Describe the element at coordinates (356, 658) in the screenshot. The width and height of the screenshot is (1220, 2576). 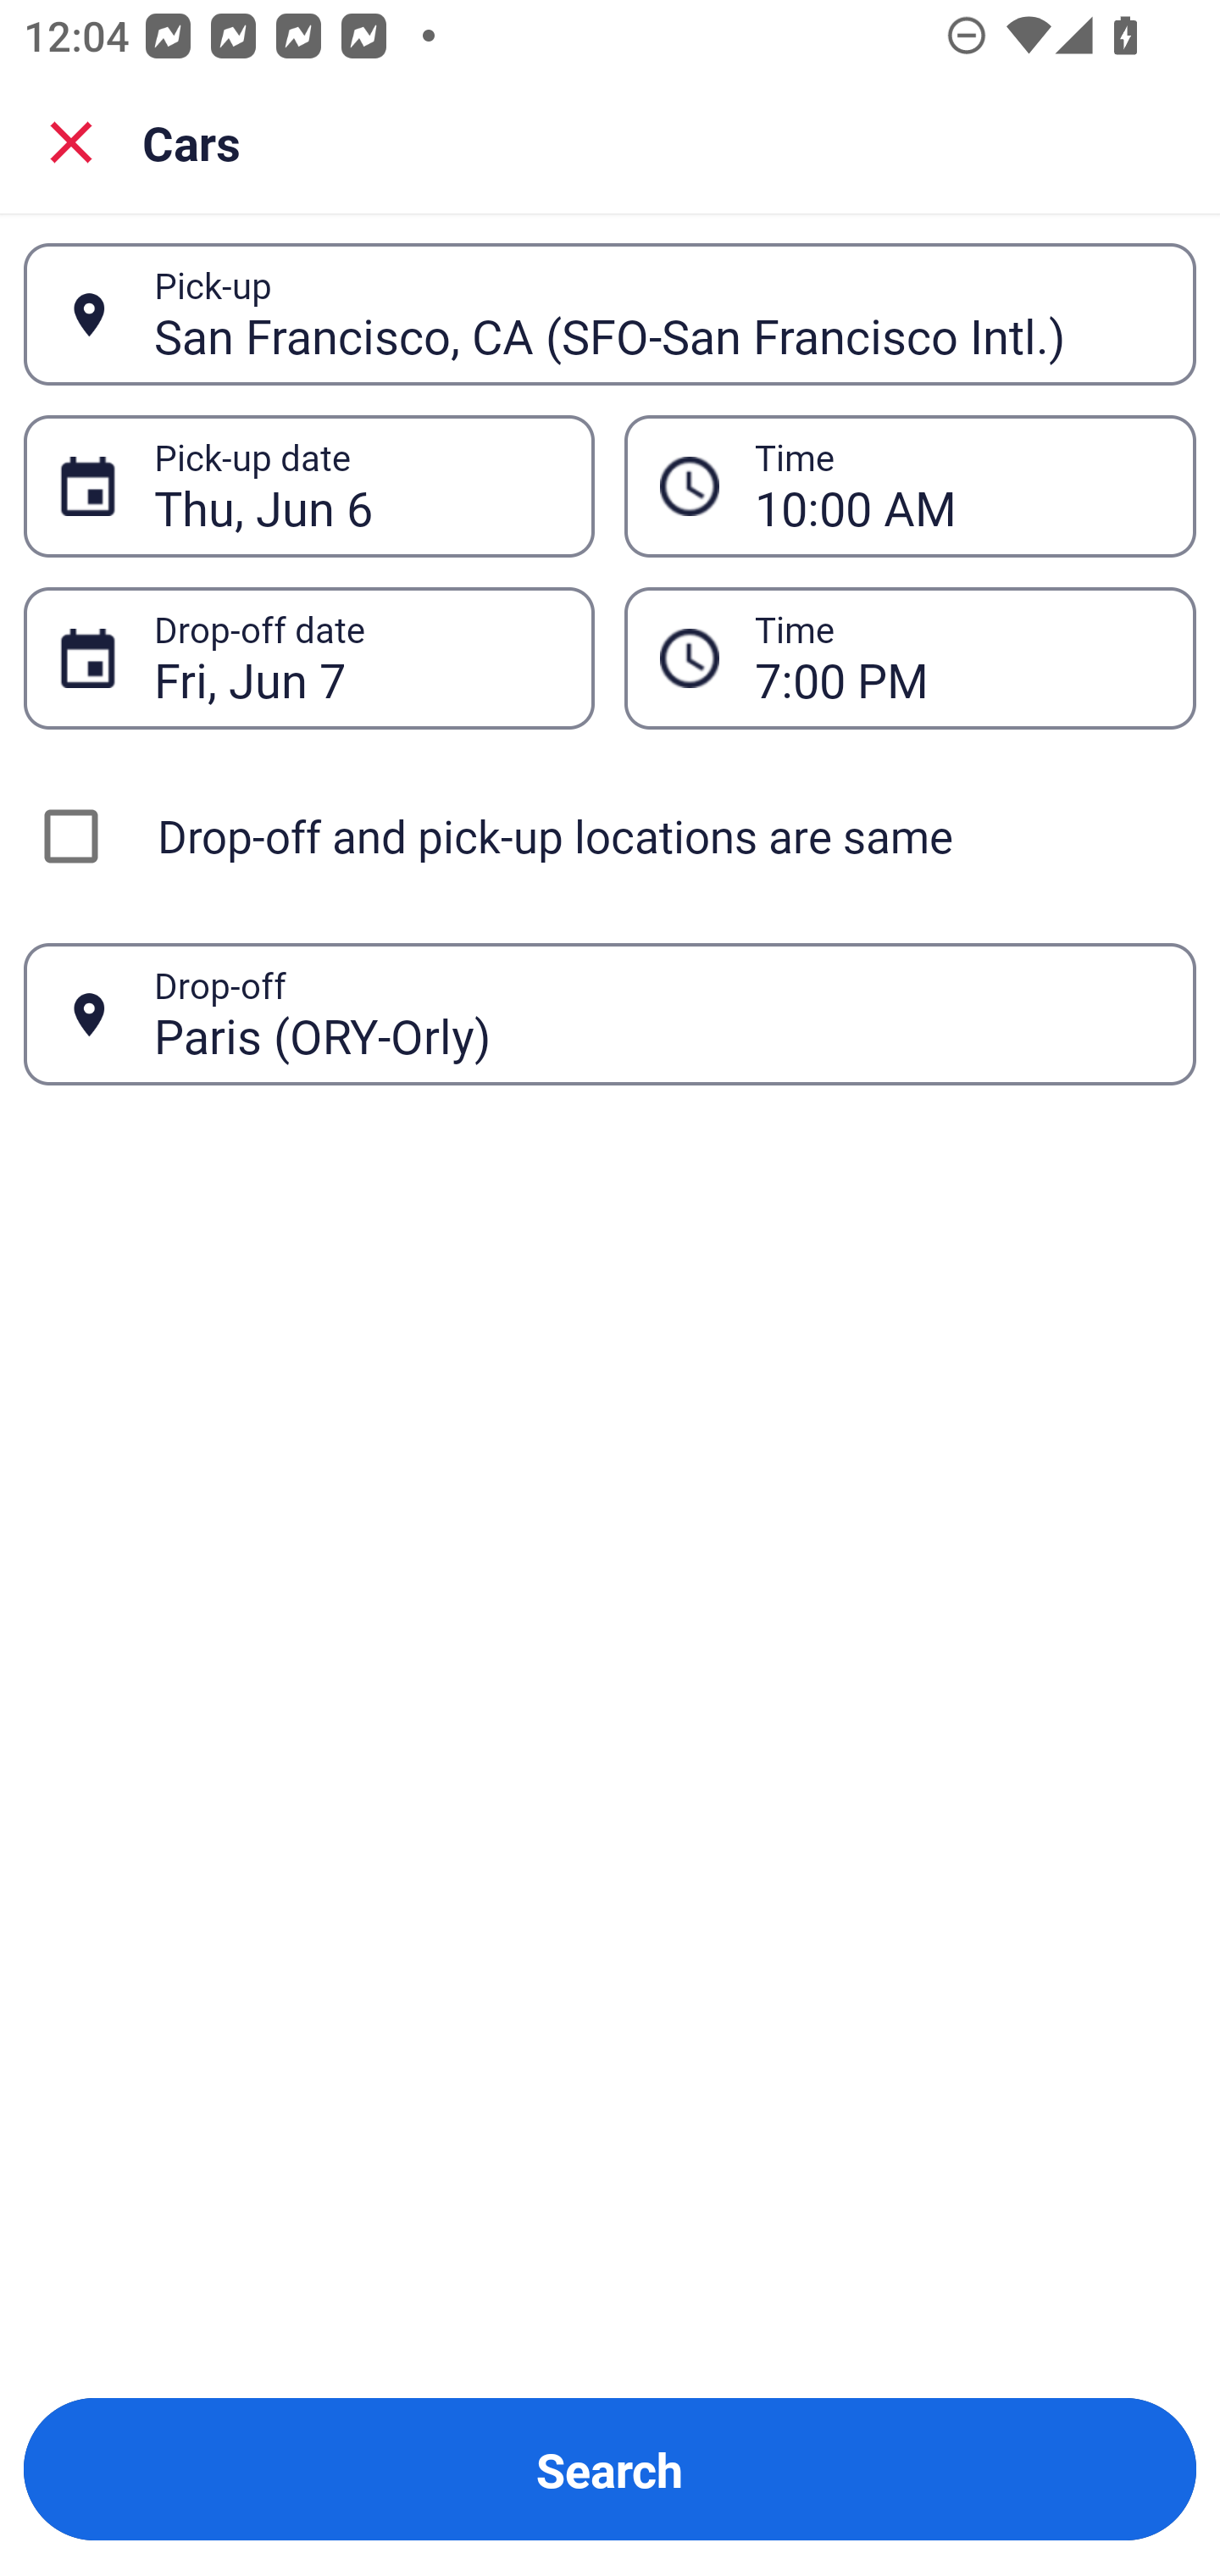
I see `Fri, Jun 7` at that location.